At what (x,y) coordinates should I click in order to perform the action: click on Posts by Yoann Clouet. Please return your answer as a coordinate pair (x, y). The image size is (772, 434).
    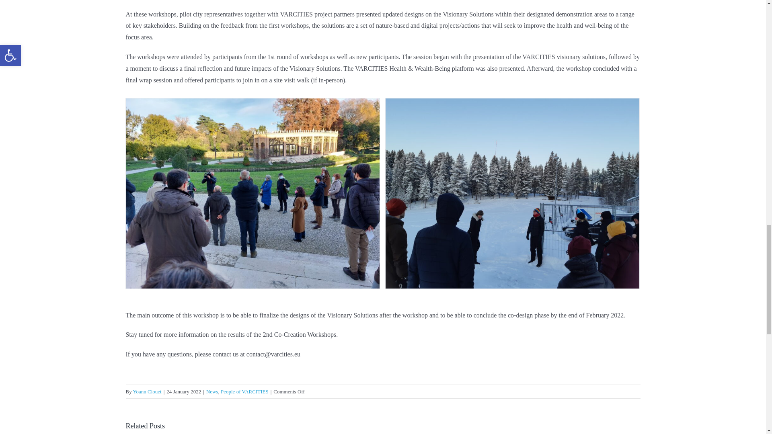
    Looking at the image, I should click on (147, 391).